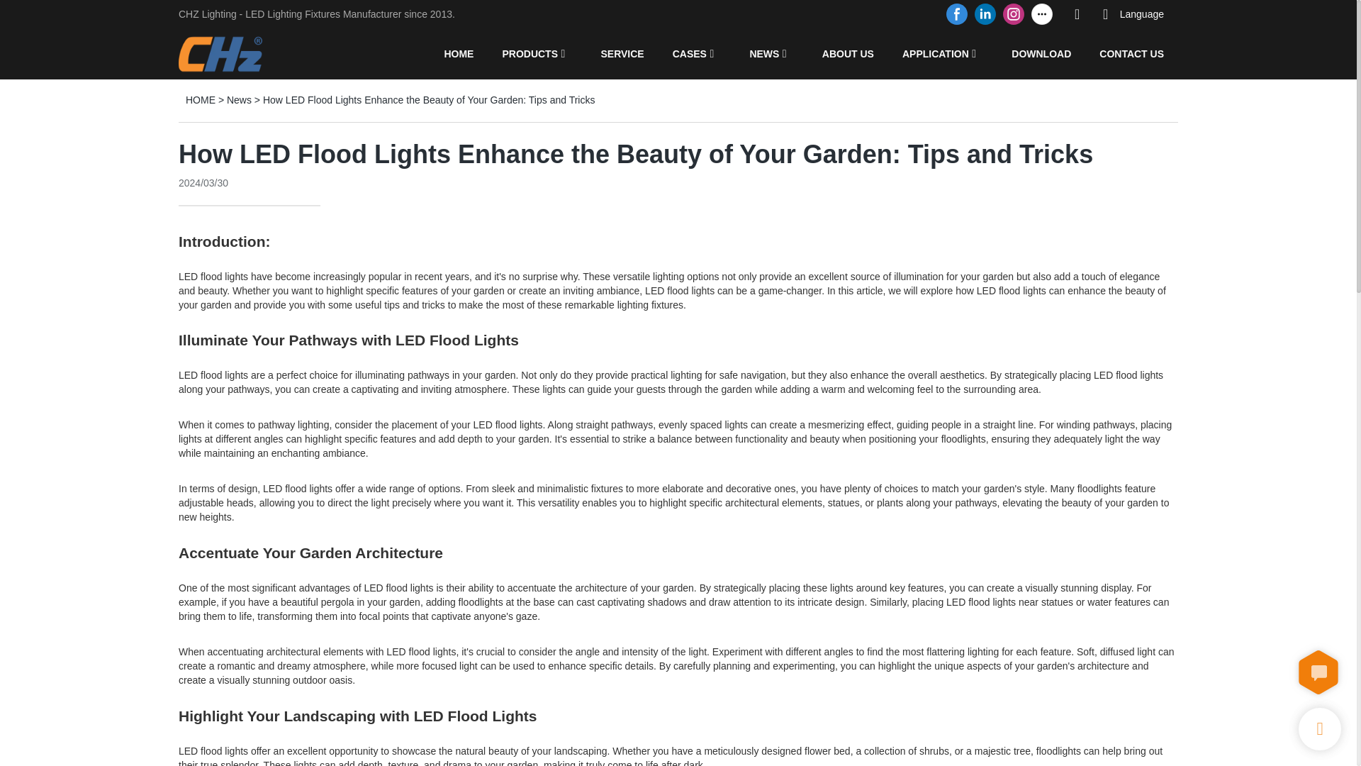  I want to click on HOME, so click(458, 53).